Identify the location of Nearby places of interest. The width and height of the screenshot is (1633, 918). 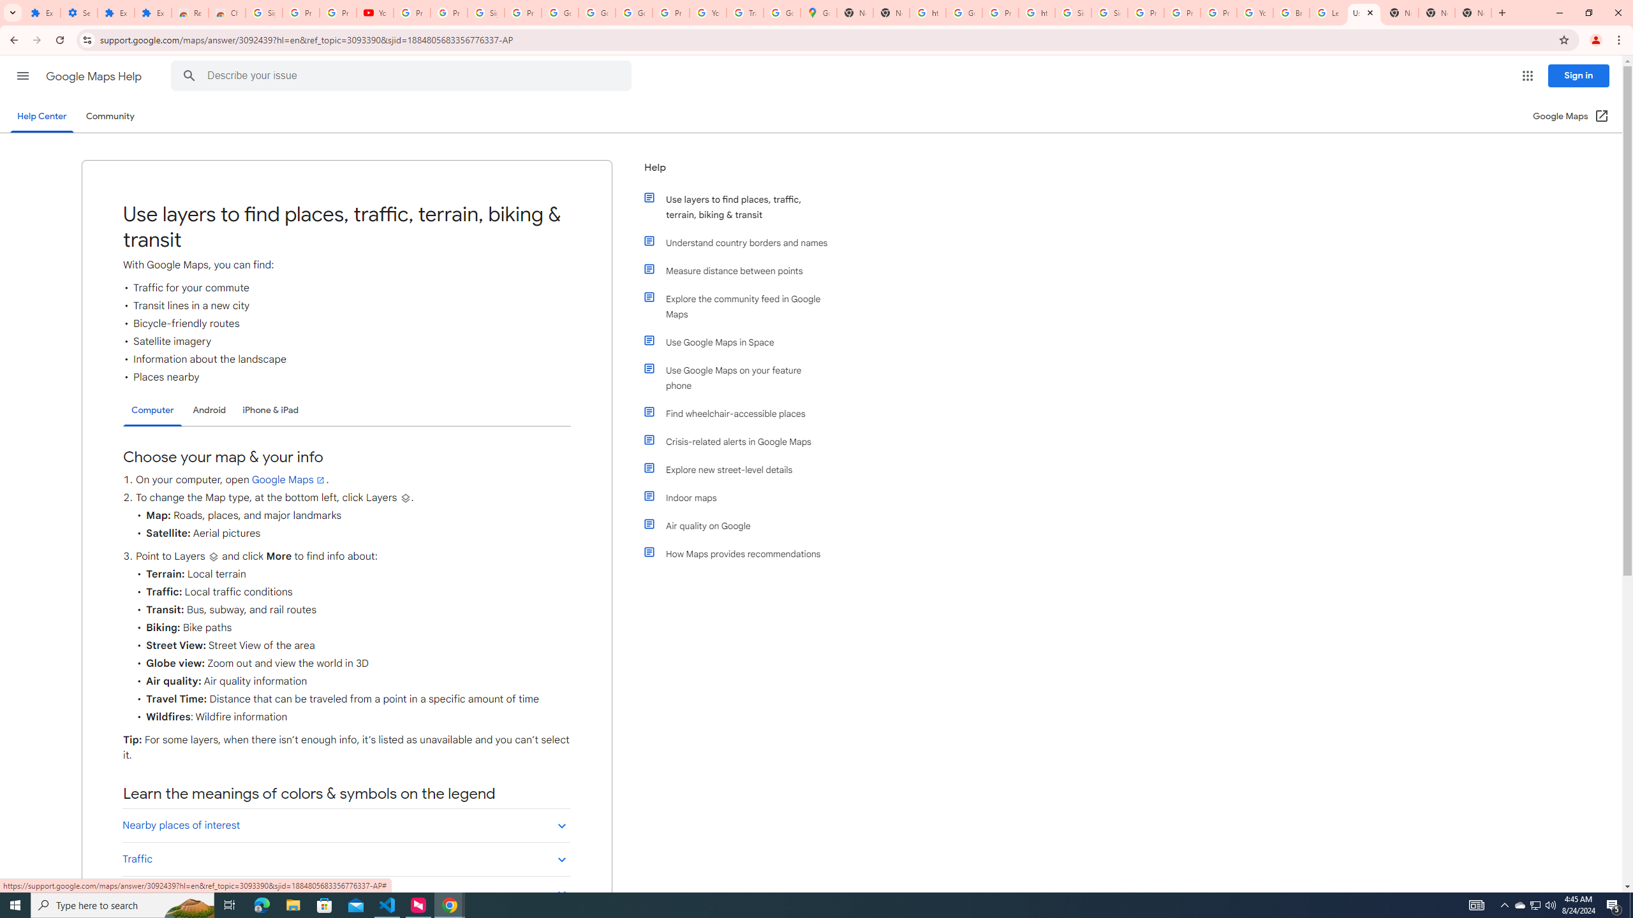
(346, 825).